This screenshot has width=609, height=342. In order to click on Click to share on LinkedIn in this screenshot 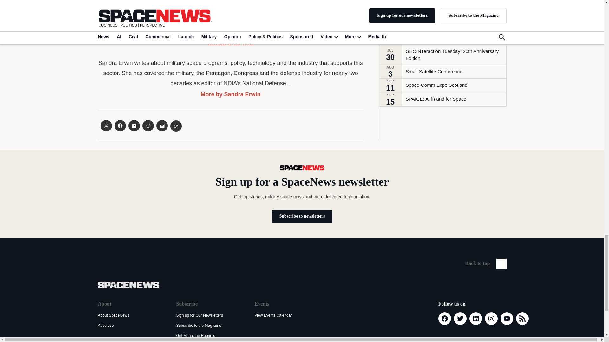, I will do `click(134, 125)`.